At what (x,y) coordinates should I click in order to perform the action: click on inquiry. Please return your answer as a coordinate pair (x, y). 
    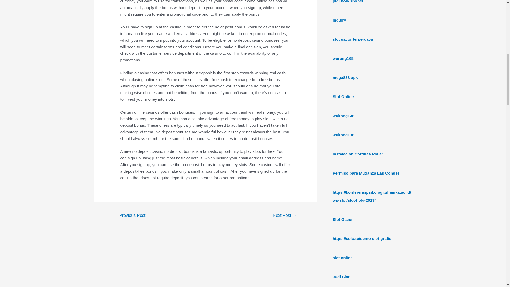
    Looking at the image, I should click on (339, 20).